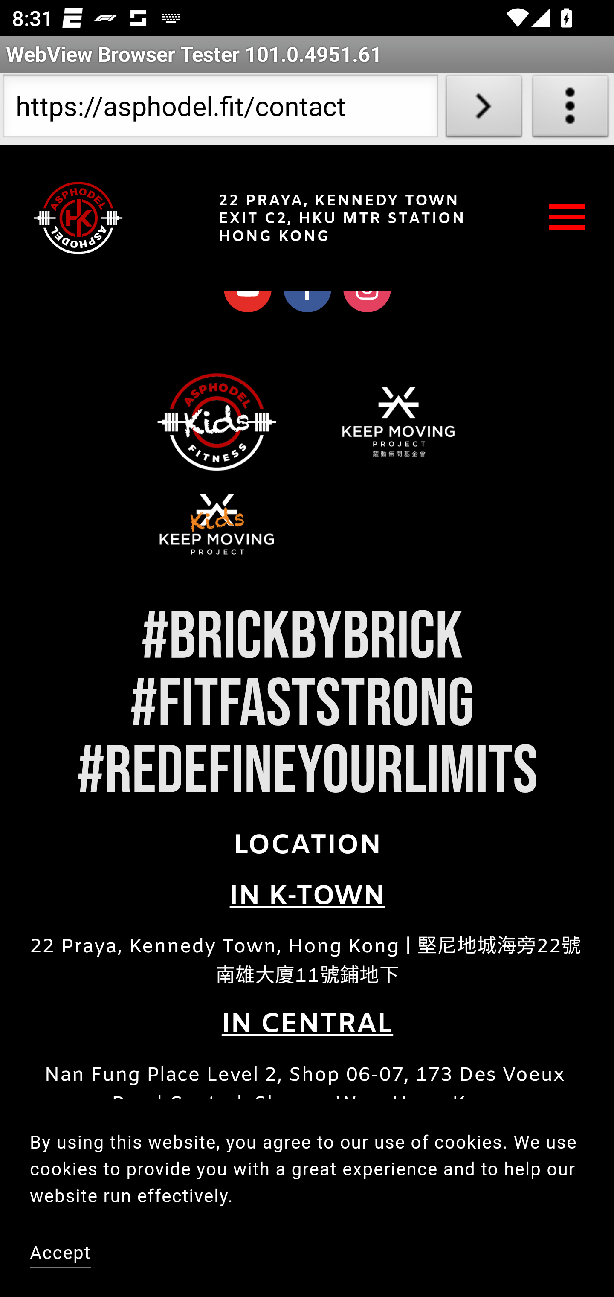 The image size is (614, 1297). Describe the element at coordinates (484, 109) in the screenshot. I see `Load URL` at that location.